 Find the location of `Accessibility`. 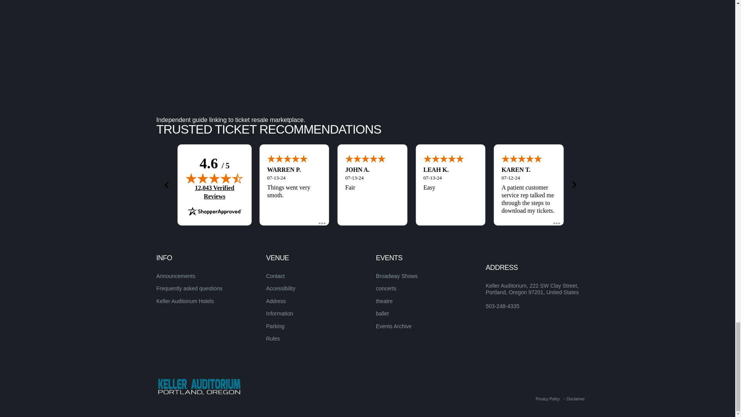

Accessibility is located at coordinates (281, 288).